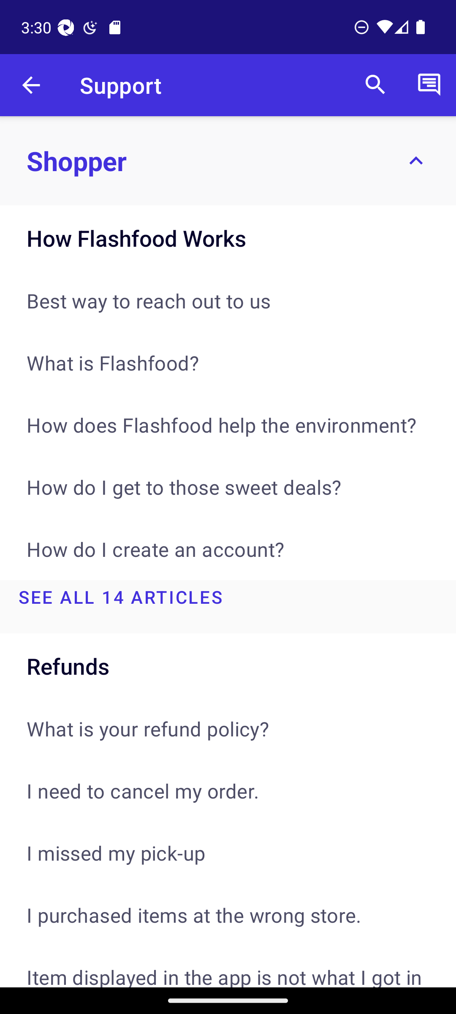 This screenshot has height=1014, width=456. What do you see at coordinates (228, 487) in the screenshot?
I see `How do I get to those sweet deals?` at bounding box center [228, 487].